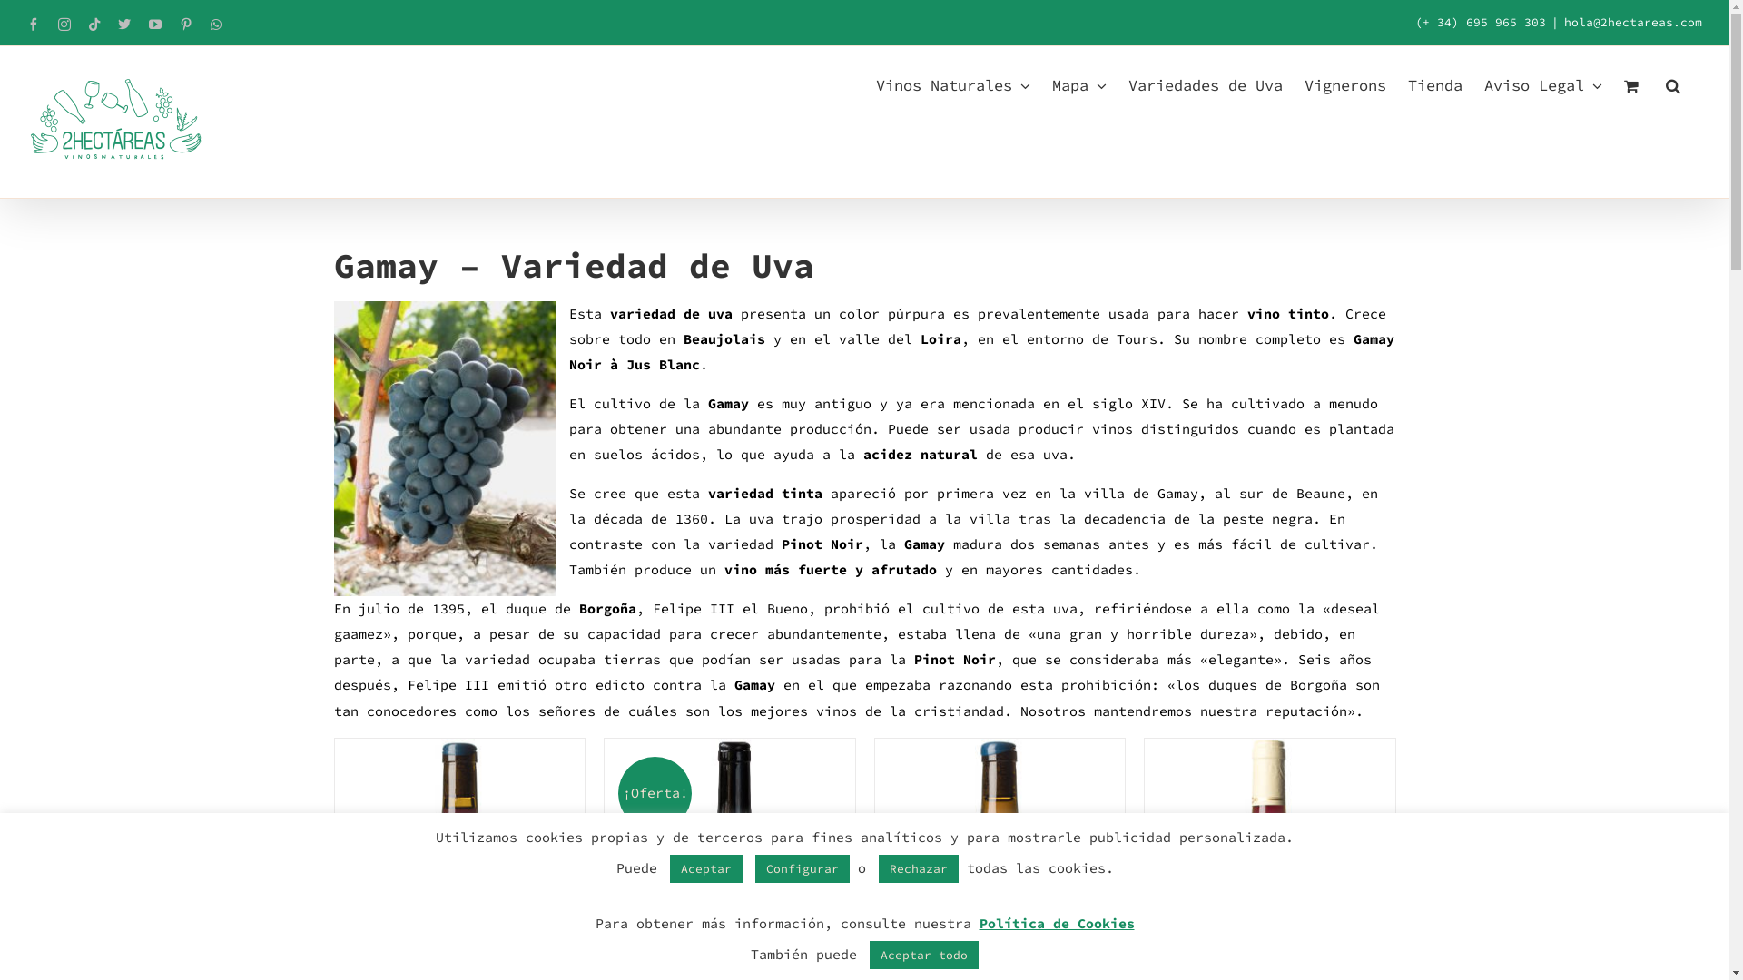 Image resolution: width=1743 pixels, height=980 pixels. Describe the element at coordinates (155, 24) in the screenshot. I see `YouTube` at that location.